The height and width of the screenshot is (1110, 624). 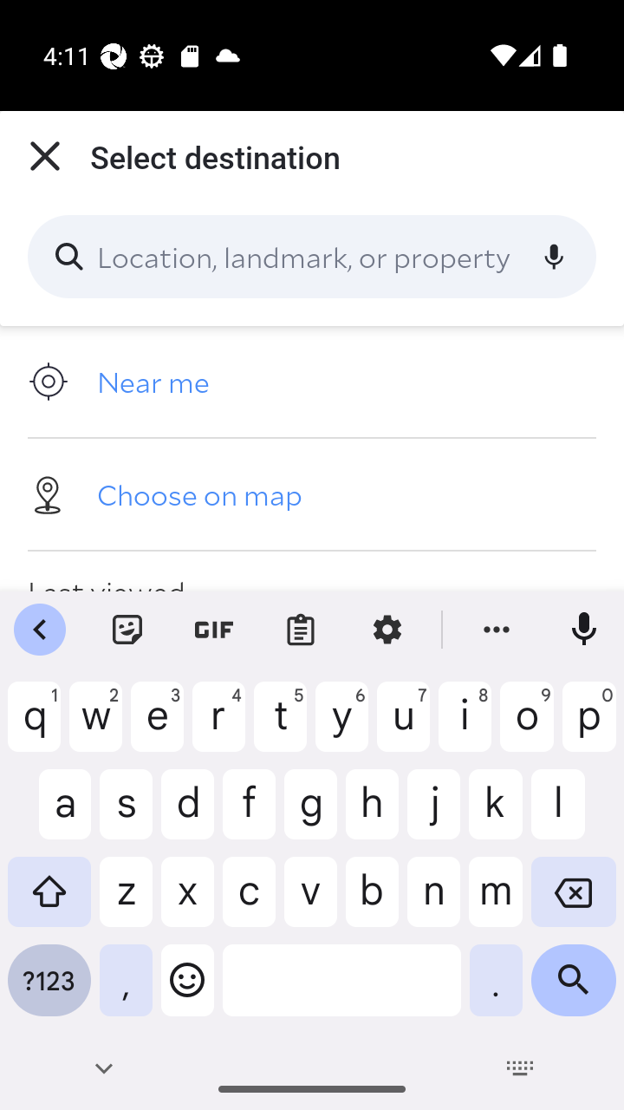 I want to click on Choose on map, so click(x=312, y=493).